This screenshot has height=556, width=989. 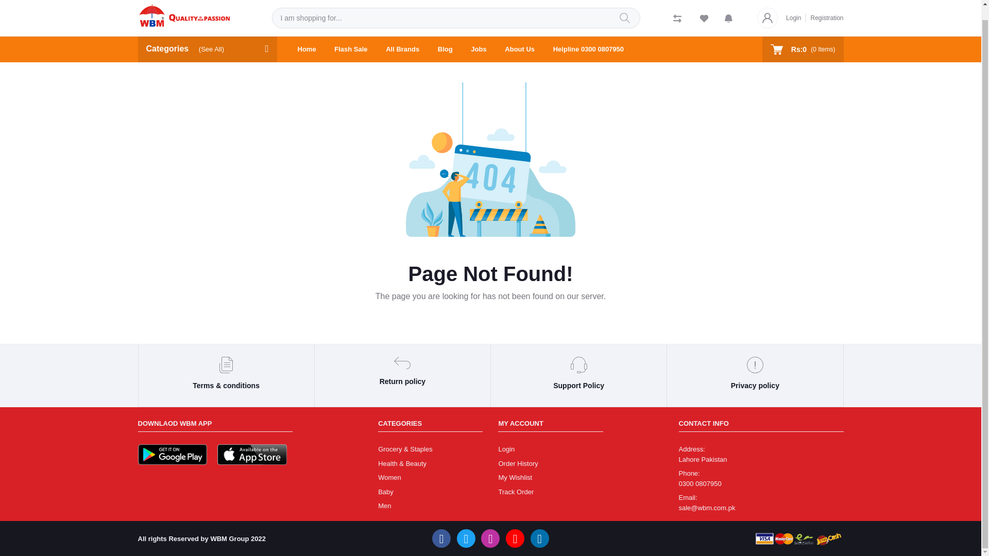 What do you see at coordinates (803, 37) in the screenshot?
I see `Cart` at bounding box center [803, 37].